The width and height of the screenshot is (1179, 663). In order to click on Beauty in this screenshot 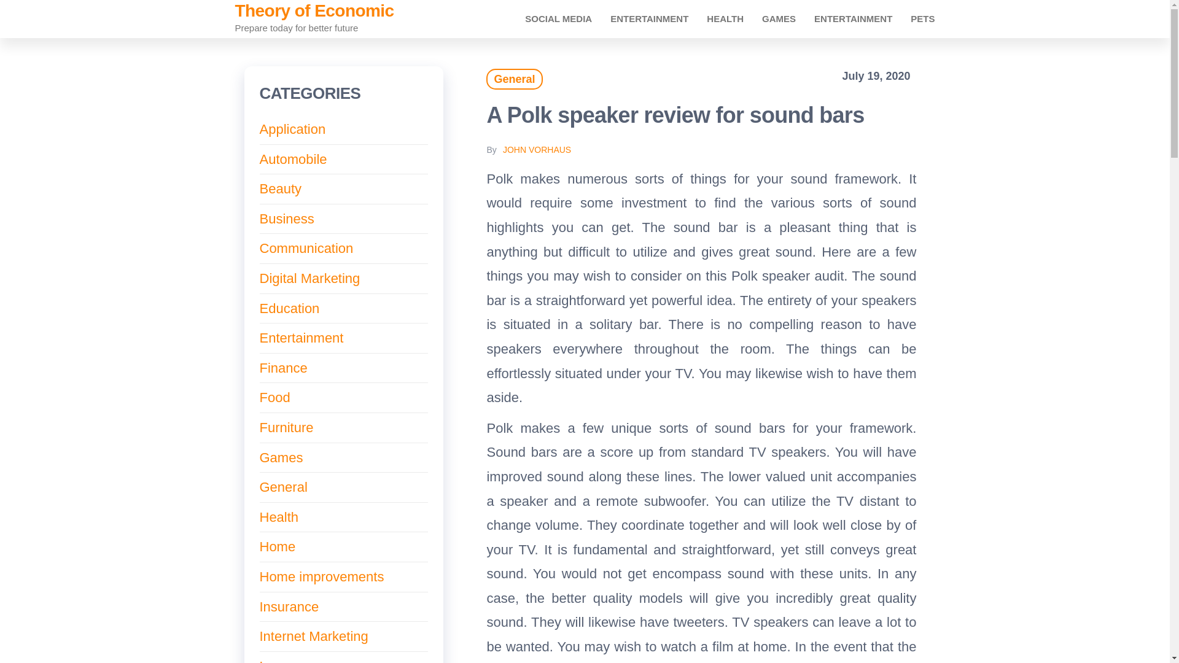, I will do `click(280, 188)`.